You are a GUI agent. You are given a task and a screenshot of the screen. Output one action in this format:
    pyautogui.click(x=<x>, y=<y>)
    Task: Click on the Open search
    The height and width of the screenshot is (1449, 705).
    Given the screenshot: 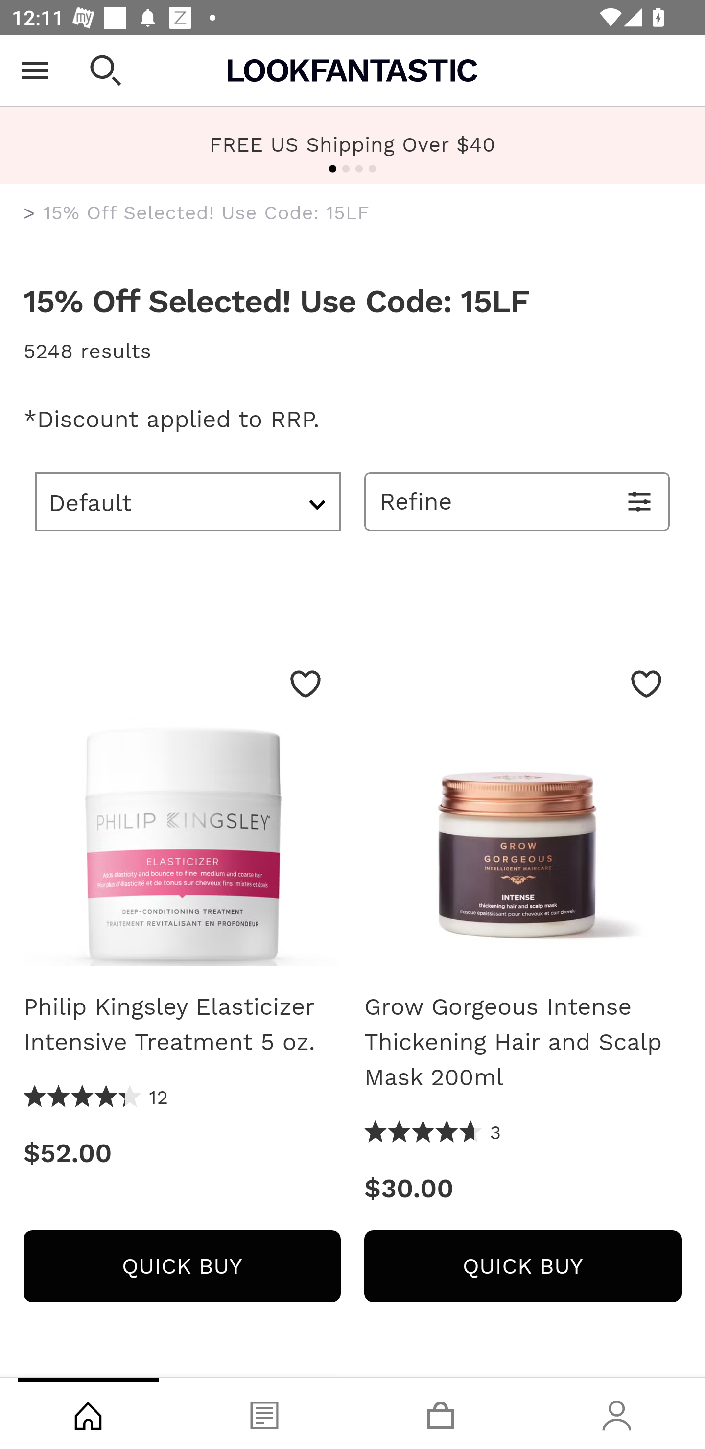 What is the action you would take?
    pyautogui.click(x=106, y=70)
    